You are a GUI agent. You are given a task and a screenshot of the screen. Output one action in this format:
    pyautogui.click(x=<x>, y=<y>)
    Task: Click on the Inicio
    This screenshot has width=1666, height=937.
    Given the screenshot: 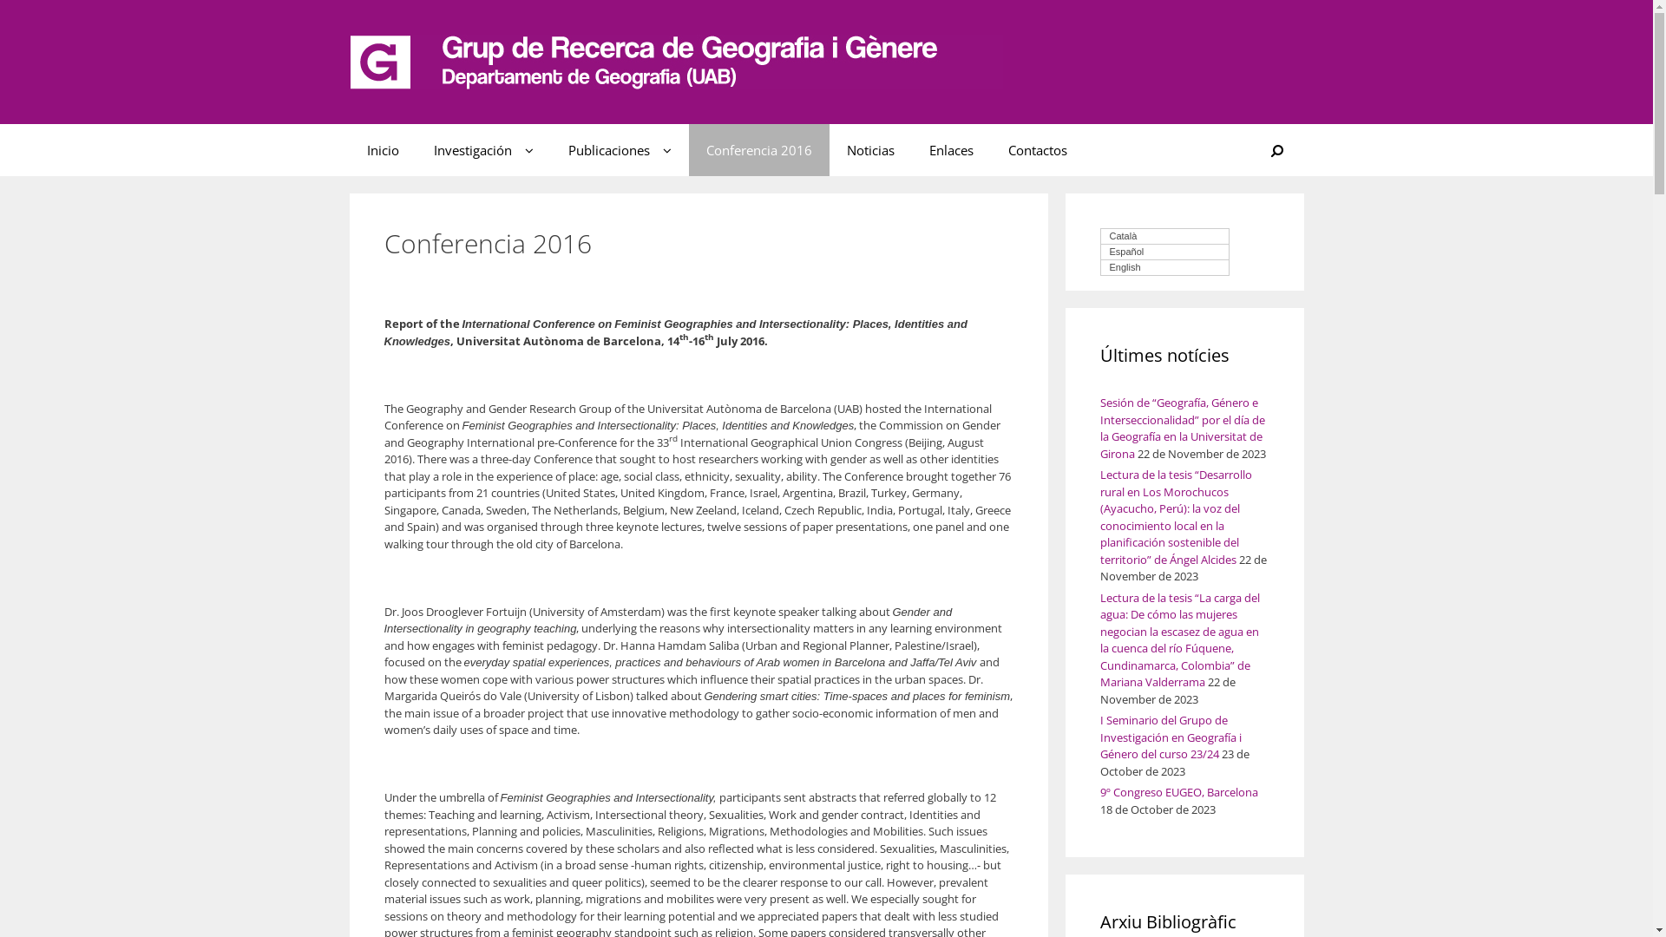 What is the action you would take?
    pyautogui.click(x=382, y=150)
    